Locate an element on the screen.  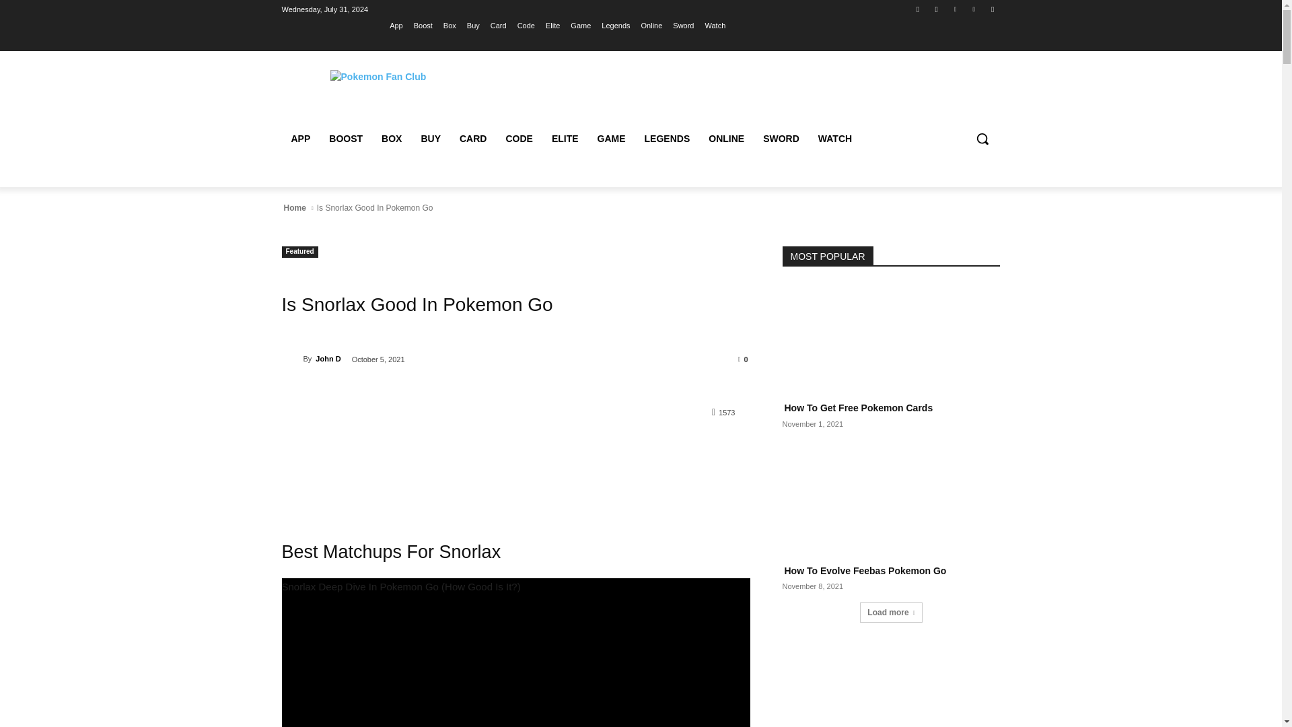
Sword is located at coordinates (684, 25).